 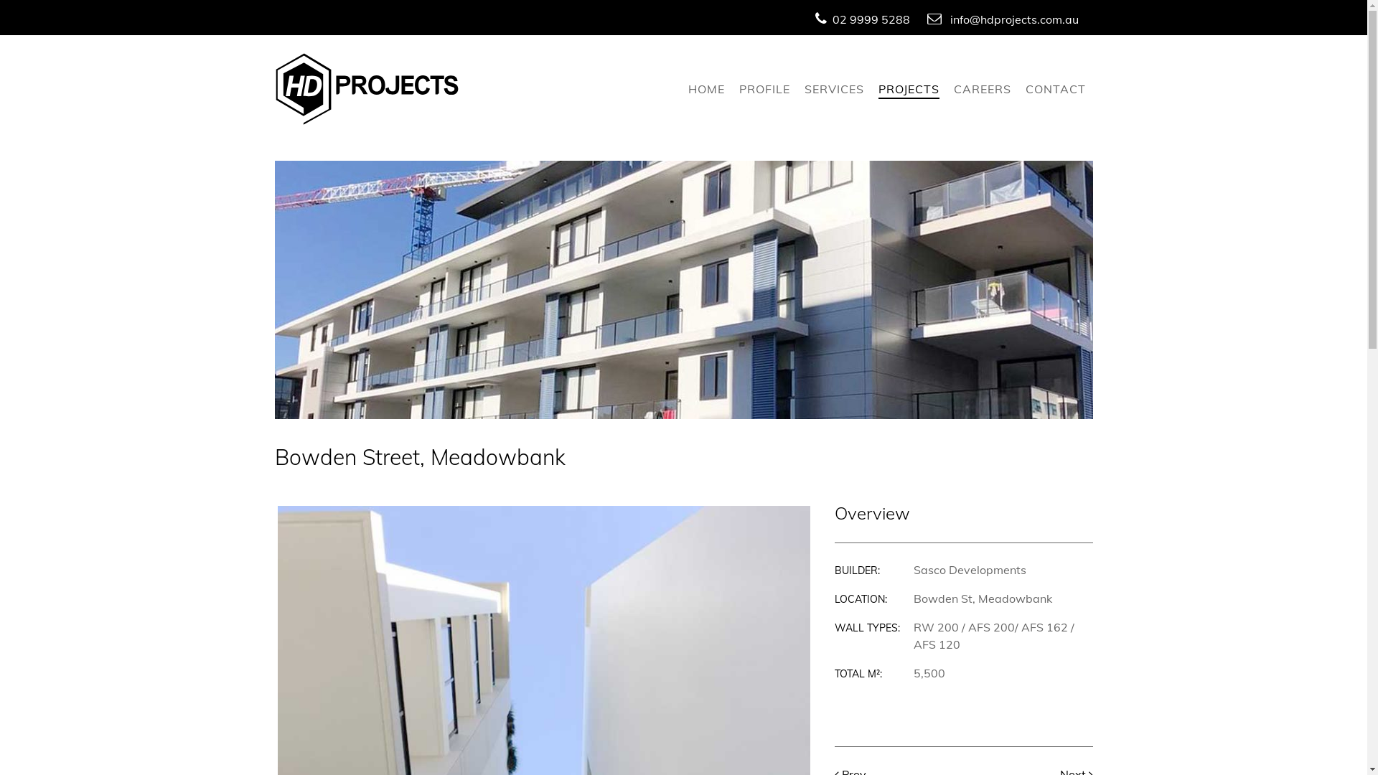 What do you see at coordinates (909, 90) in the screenshot?
I see `PROJECTS` at bounding box center [909, 90].